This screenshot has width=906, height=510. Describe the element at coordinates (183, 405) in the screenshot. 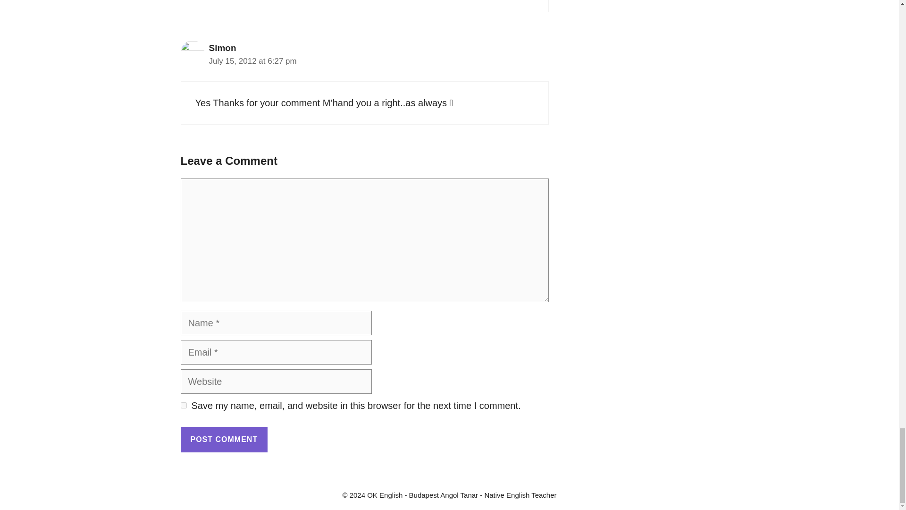

I see `yes` at that location.